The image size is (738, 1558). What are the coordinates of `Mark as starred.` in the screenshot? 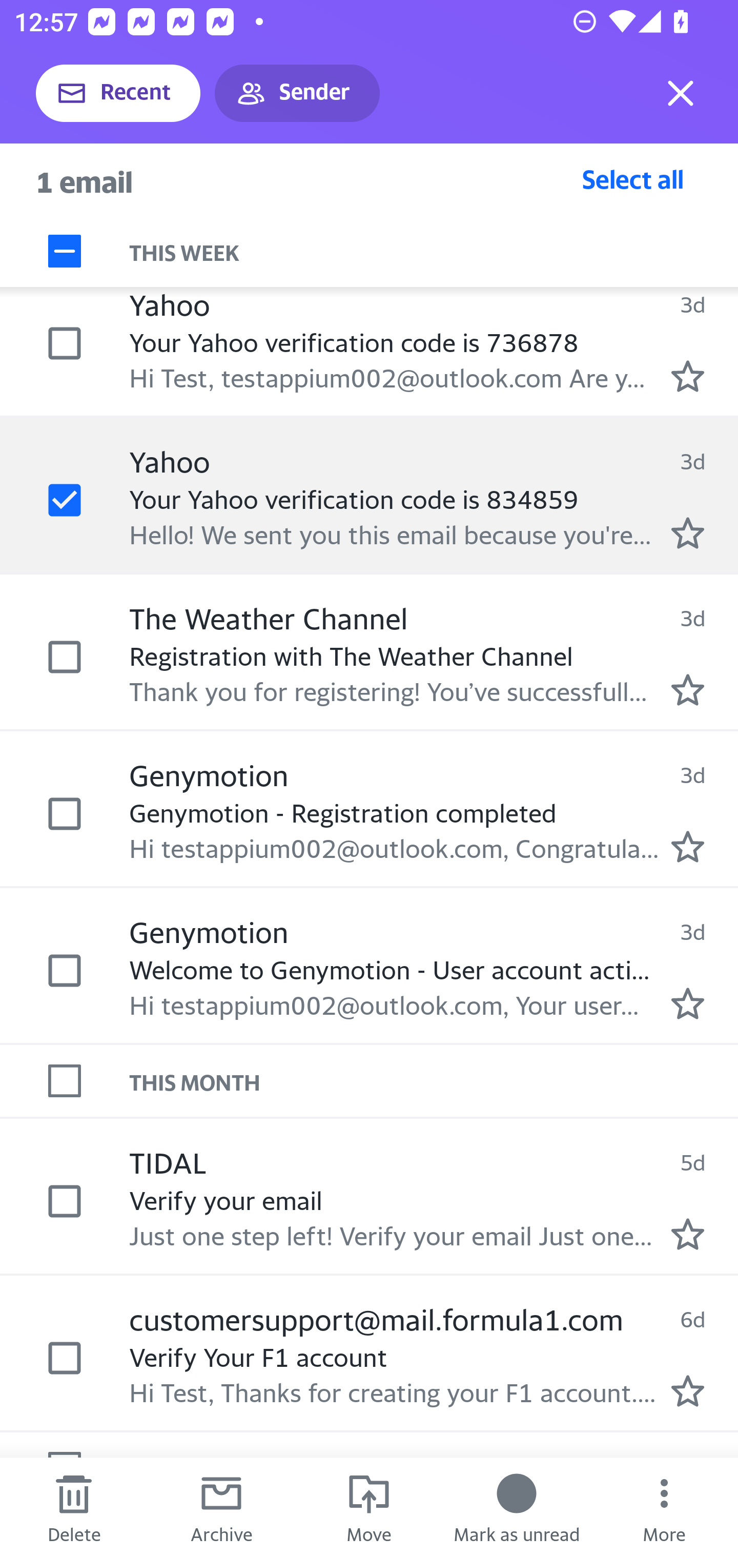 It's located at (688, 1390).